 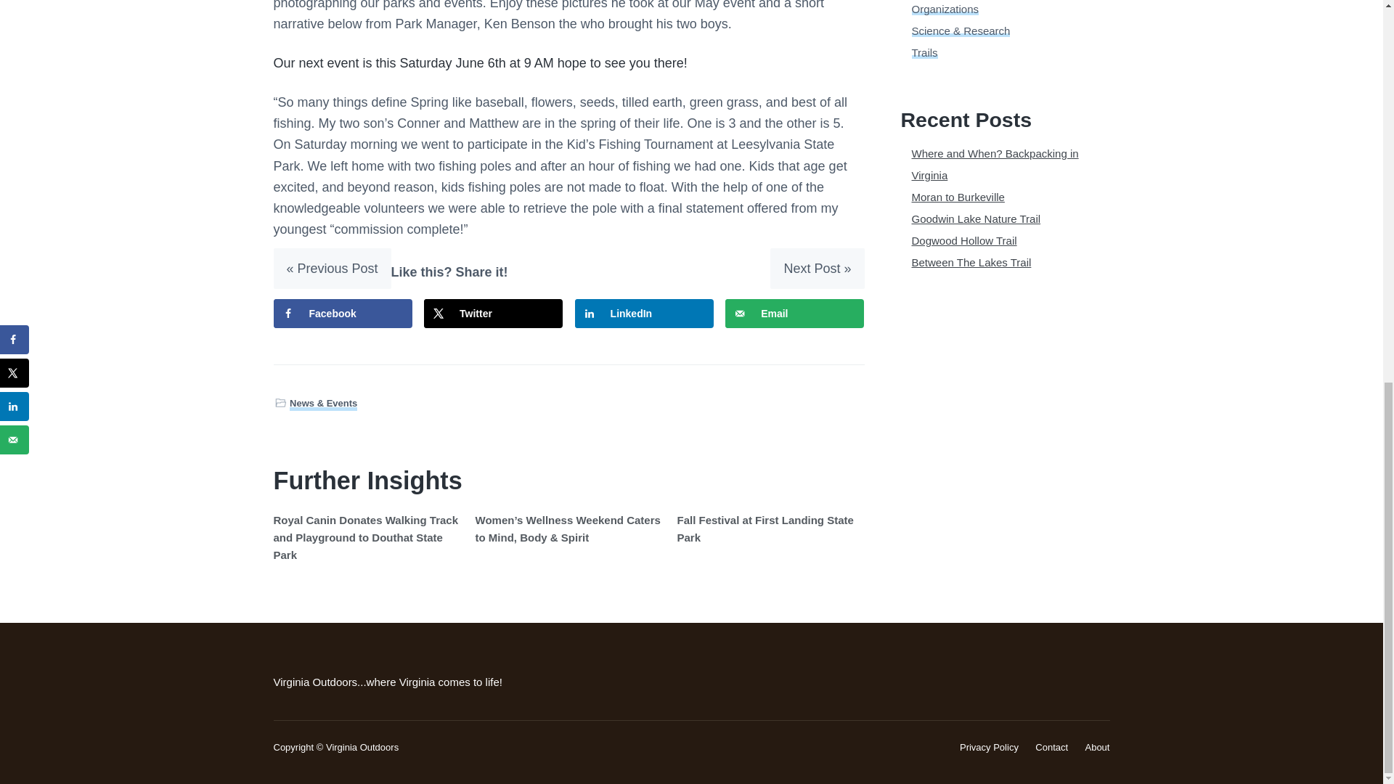 I want to click on Share on LinkedIn, so click(x=644, y=314).